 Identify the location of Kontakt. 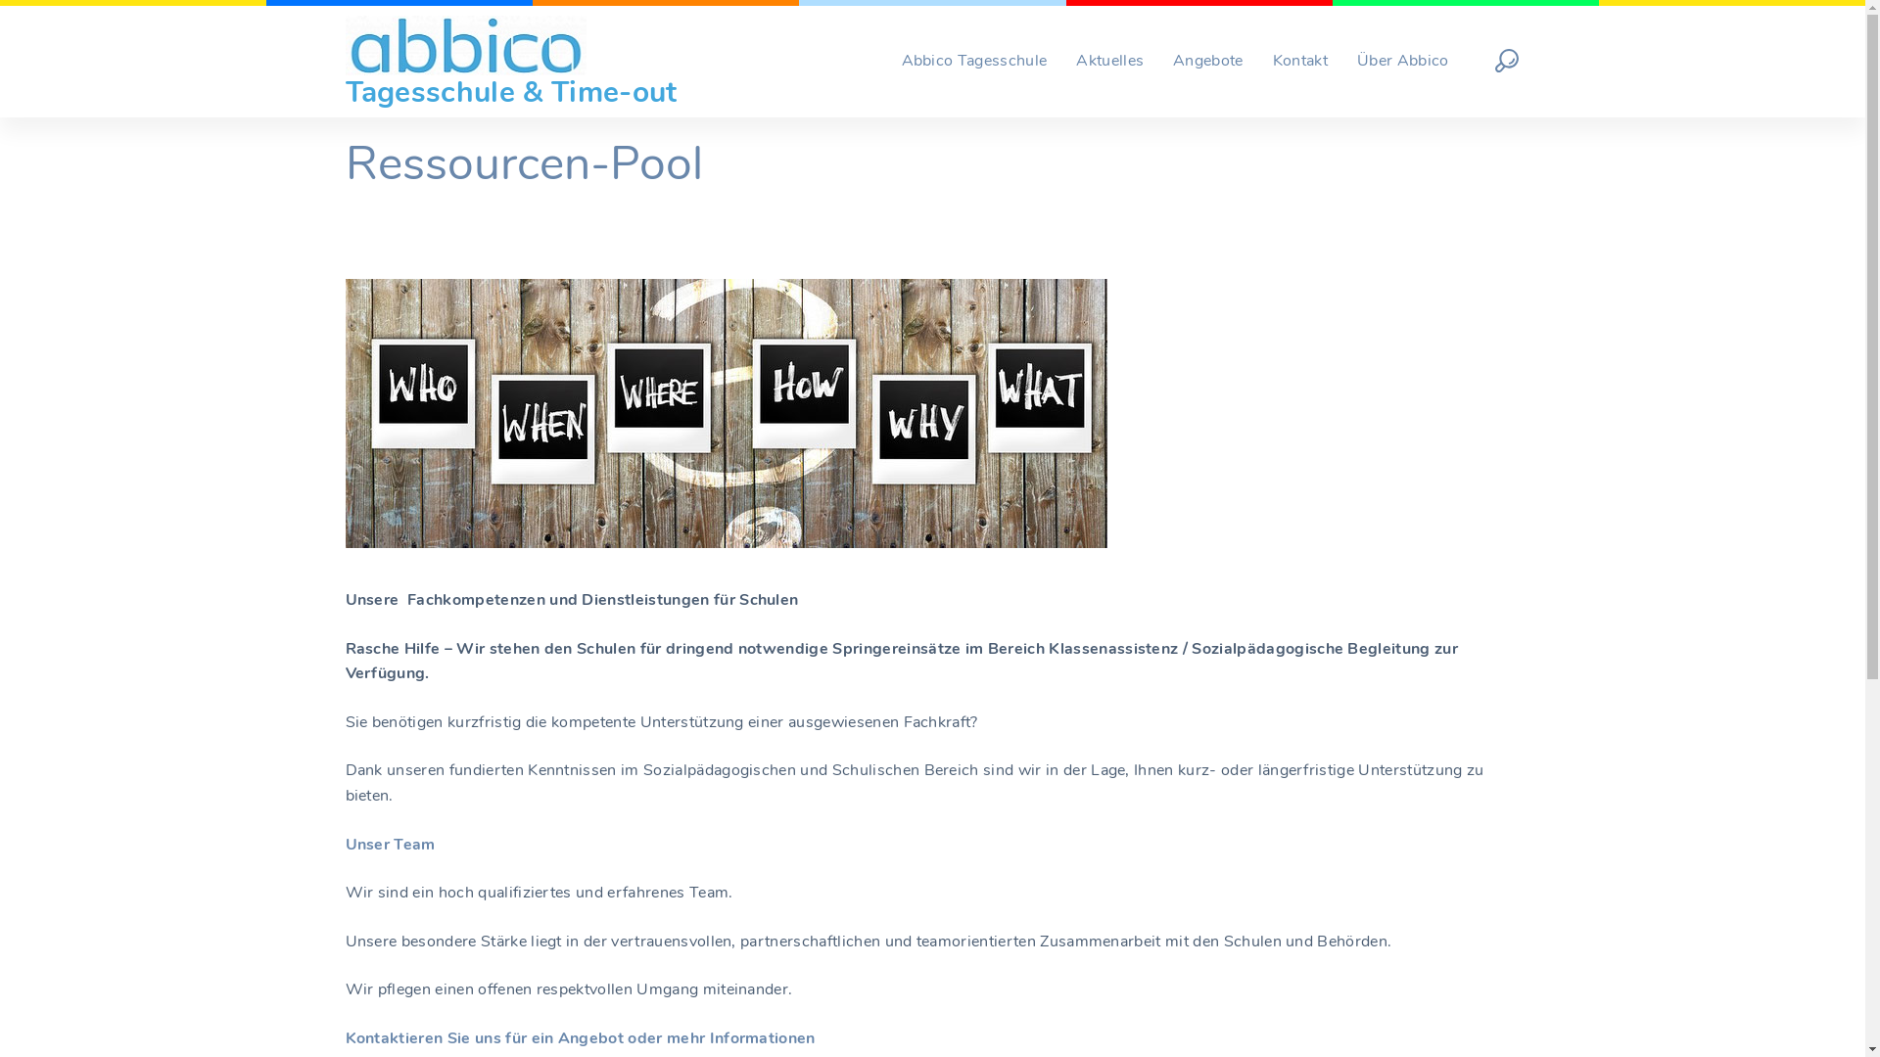
(1300, 62).